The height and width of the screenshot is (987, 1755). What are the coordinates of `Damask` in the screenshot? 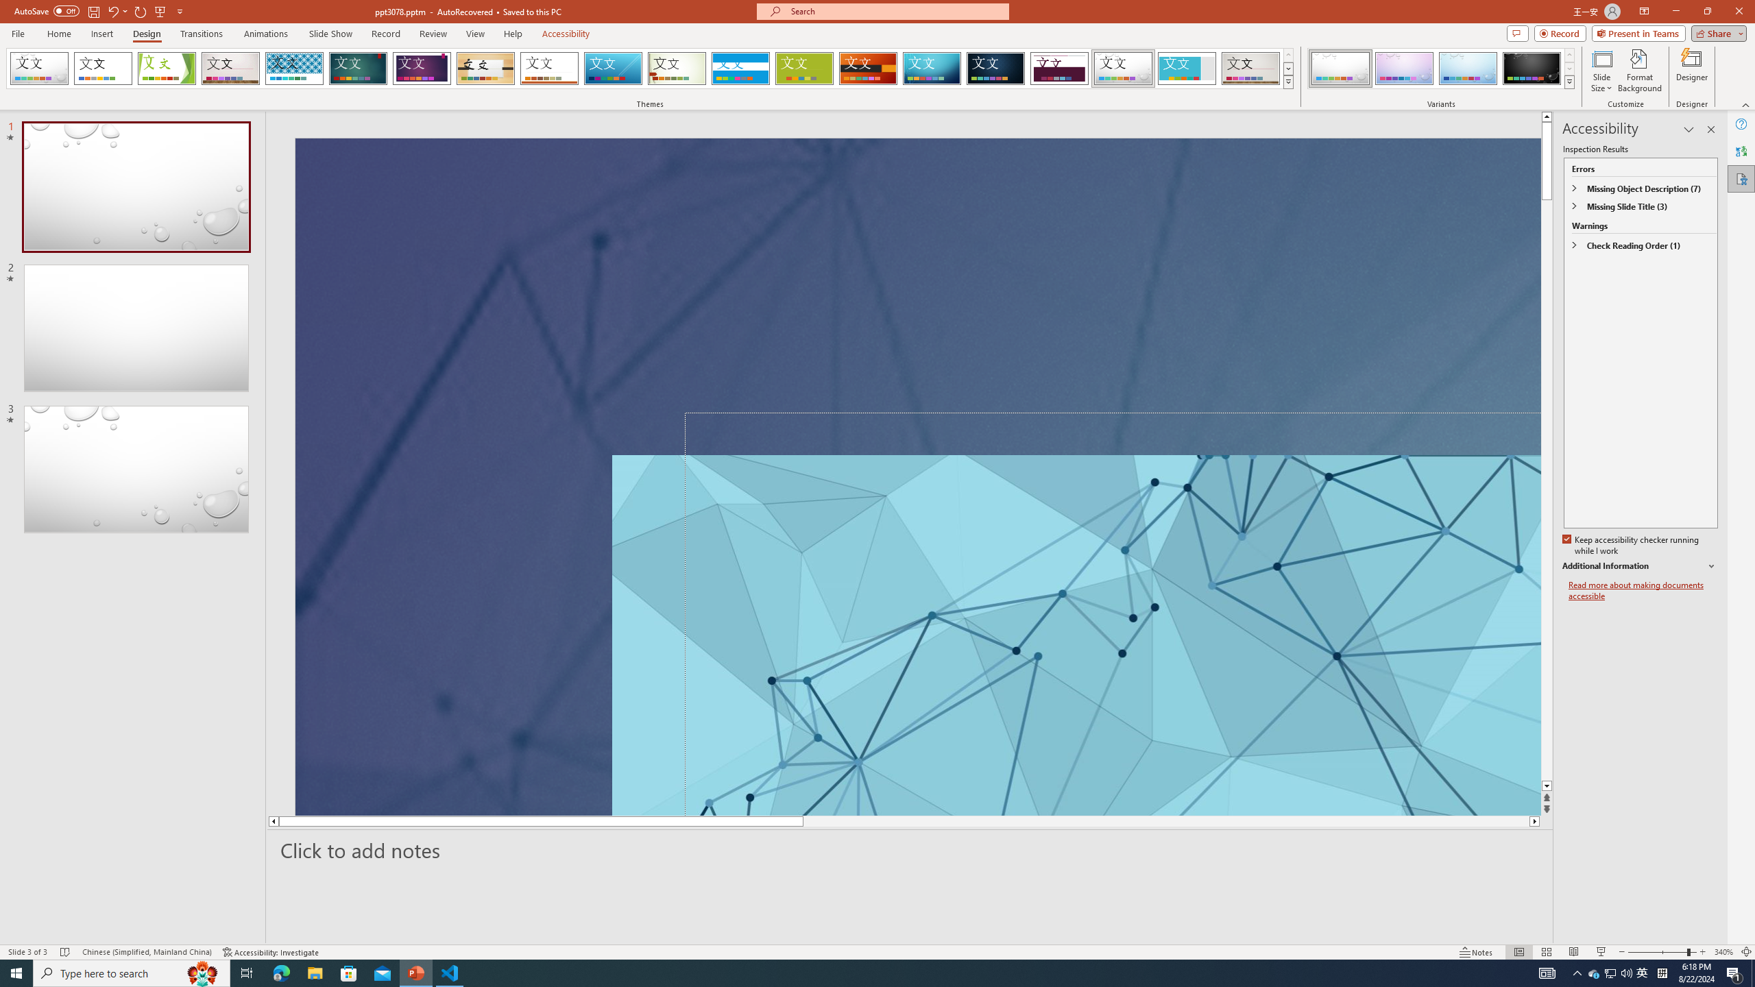 It's located at (995, 69).